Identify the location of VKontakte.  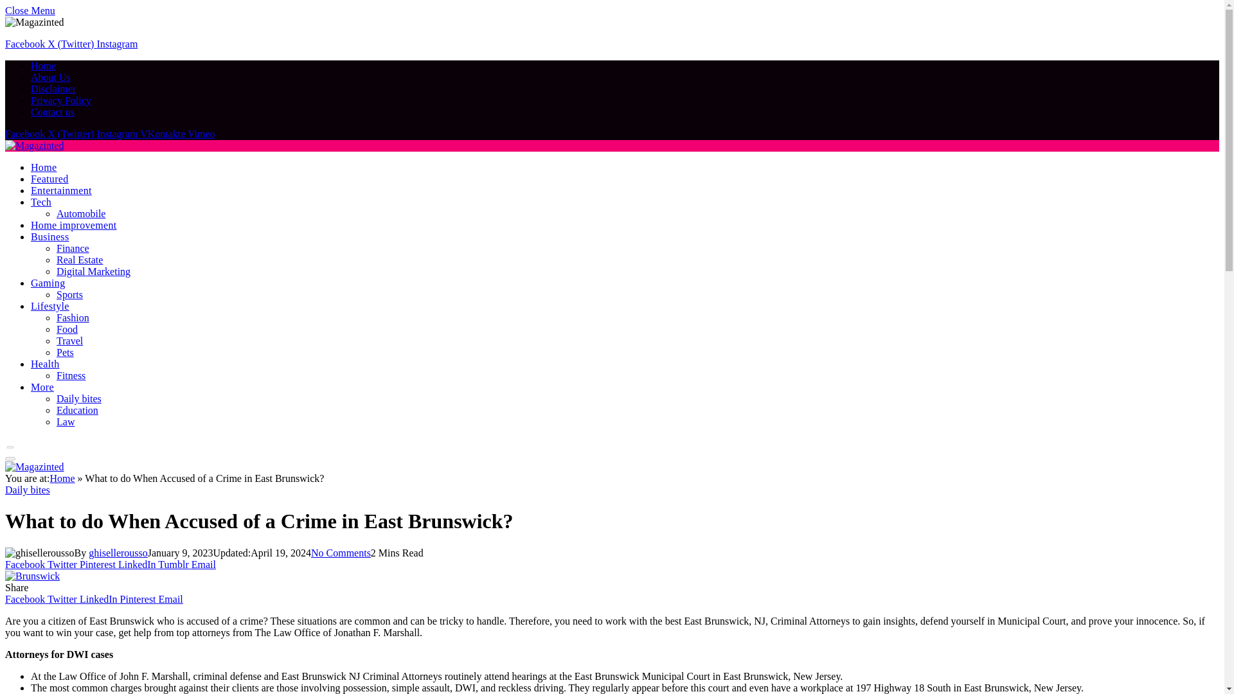
(163, 134).